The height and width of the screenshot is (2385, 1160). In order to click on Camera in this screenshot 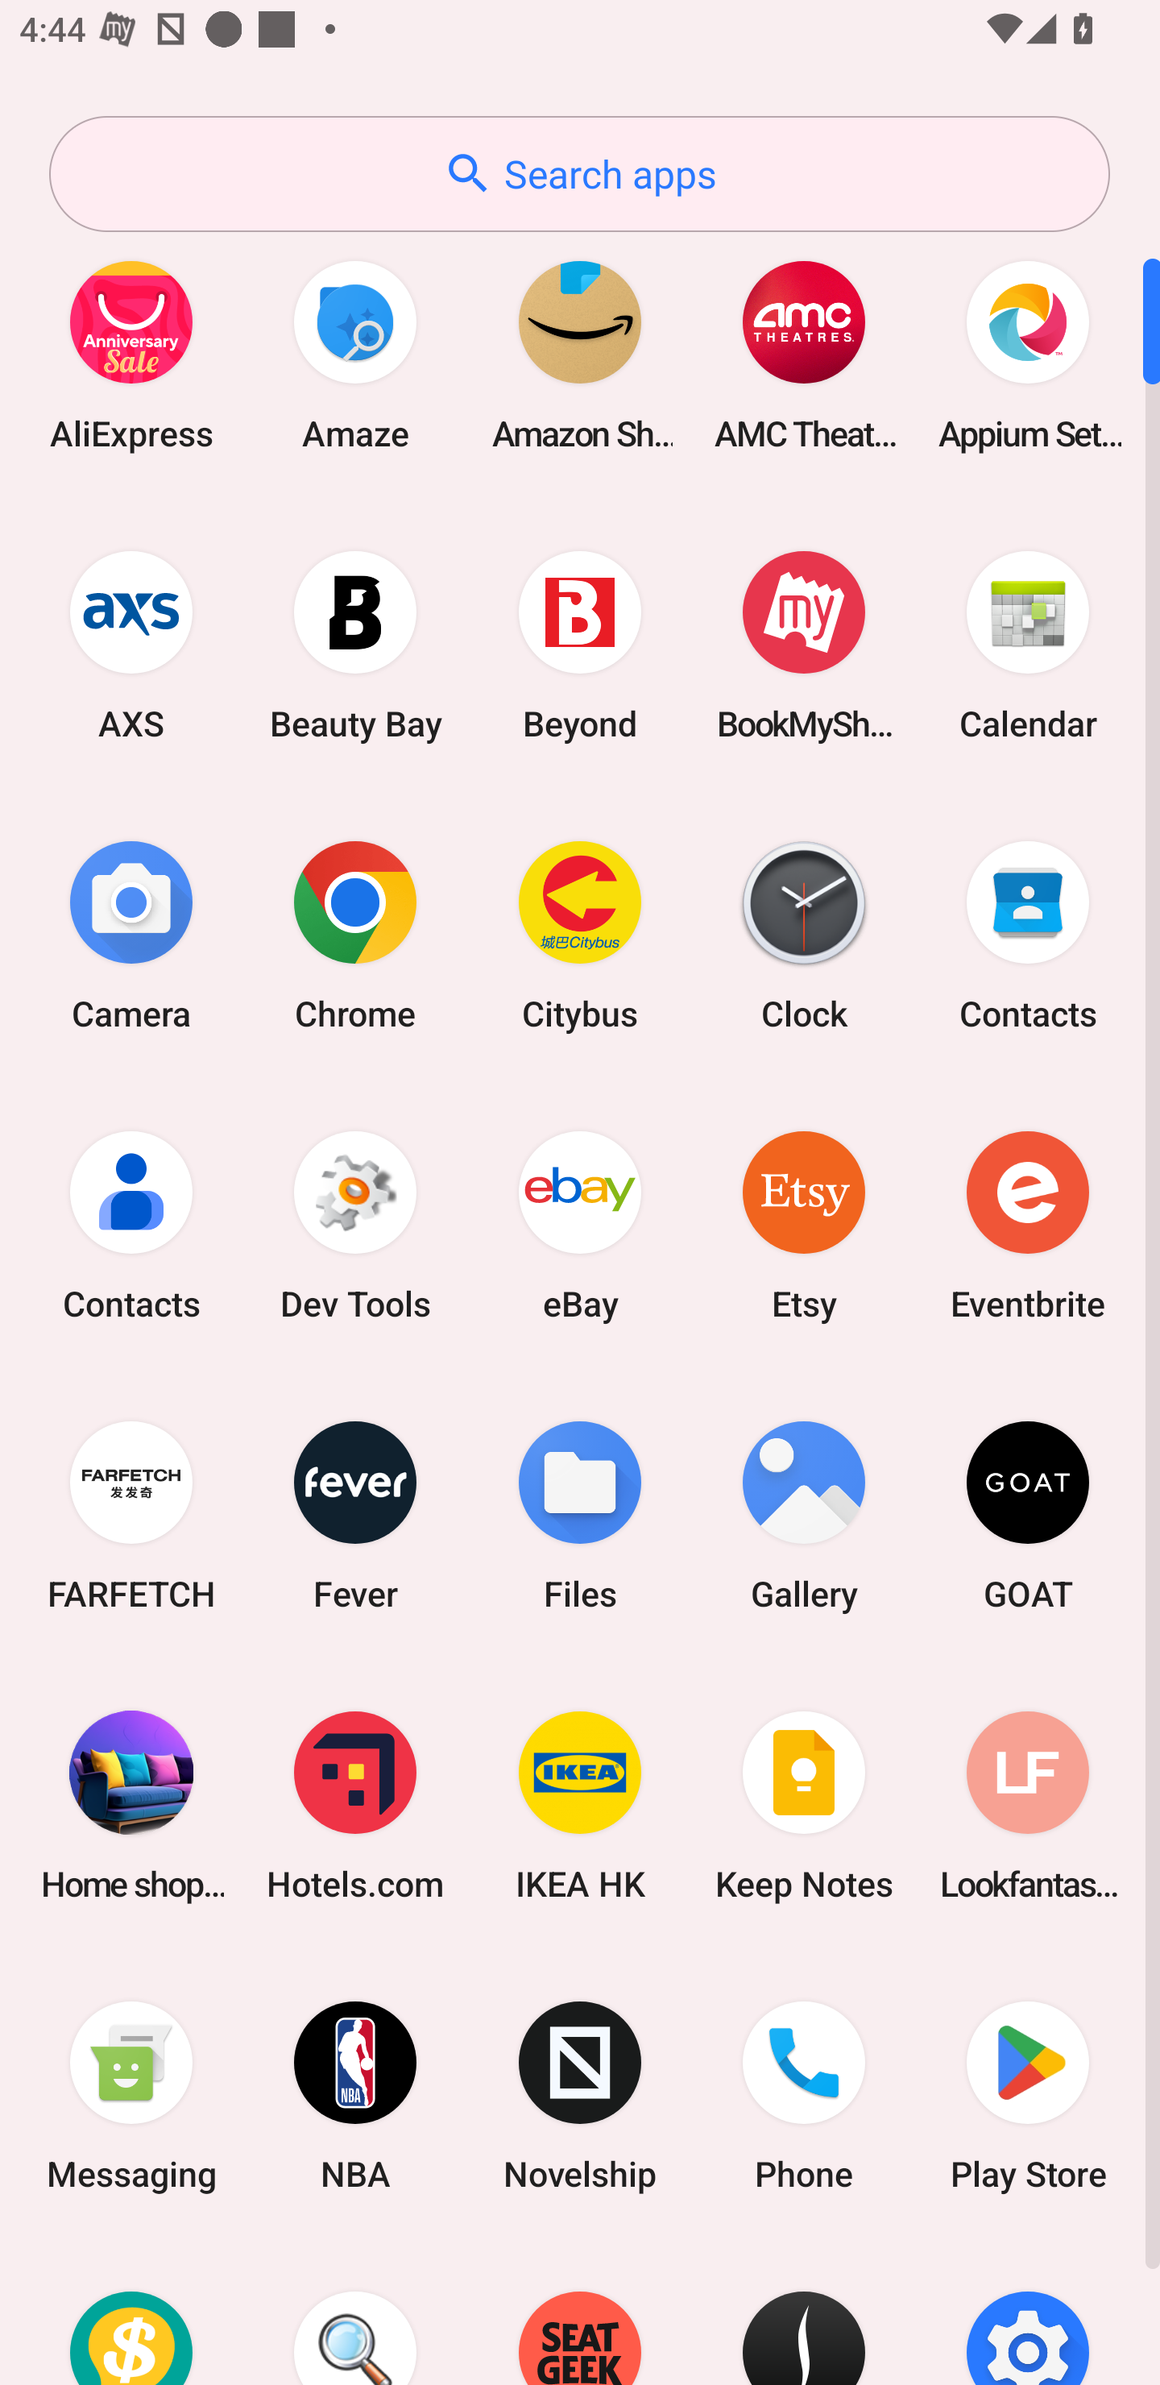, I will do `click(131, 935)`.